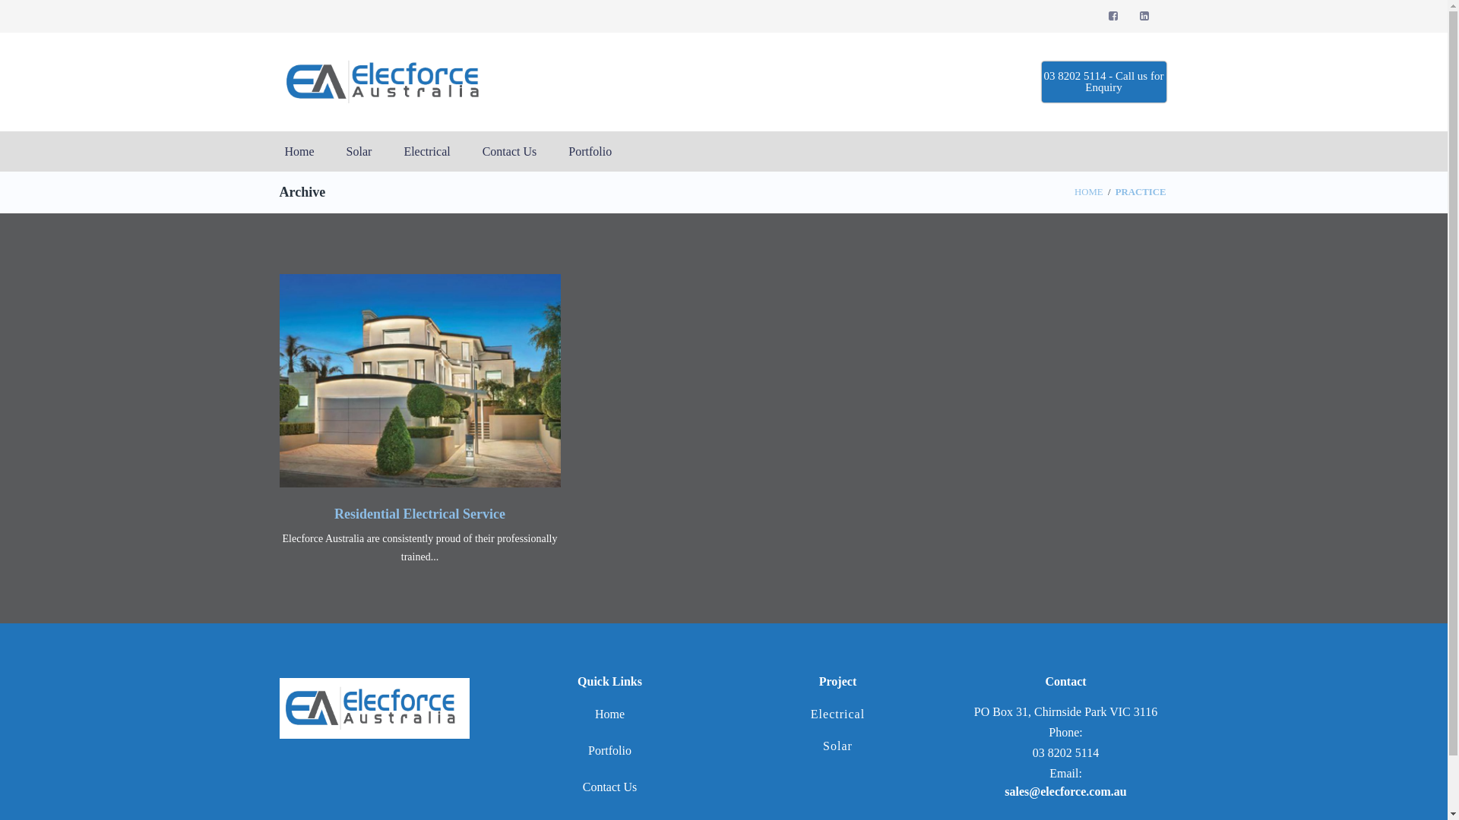 The height and width of the screenshot is (820, 1459). Describe the element at coordinates (837, 714) in the screenshot. I see `Electrical` at that location.